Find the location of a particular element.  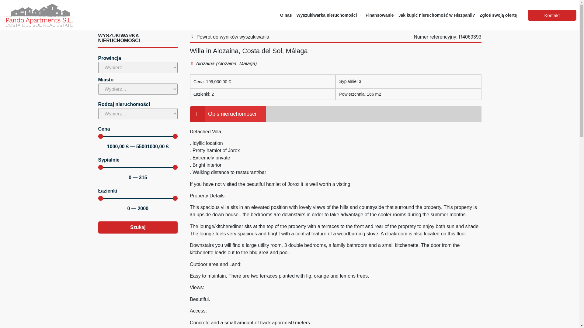

2000 is located at coordinates (137, 198).